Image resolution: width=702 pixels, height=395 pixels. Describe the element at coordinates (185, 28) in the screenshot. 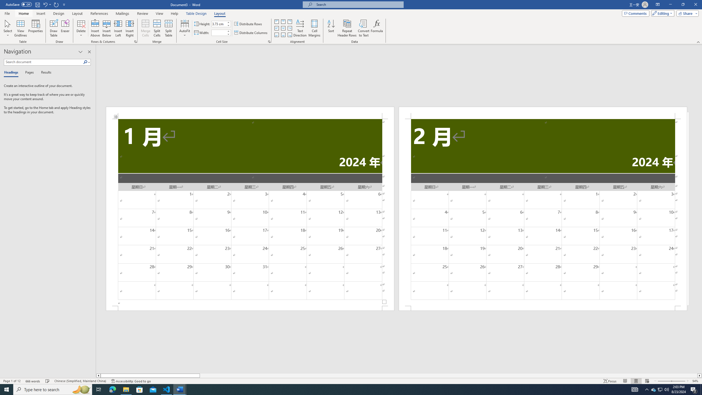

I see `AutoFit` at that location.